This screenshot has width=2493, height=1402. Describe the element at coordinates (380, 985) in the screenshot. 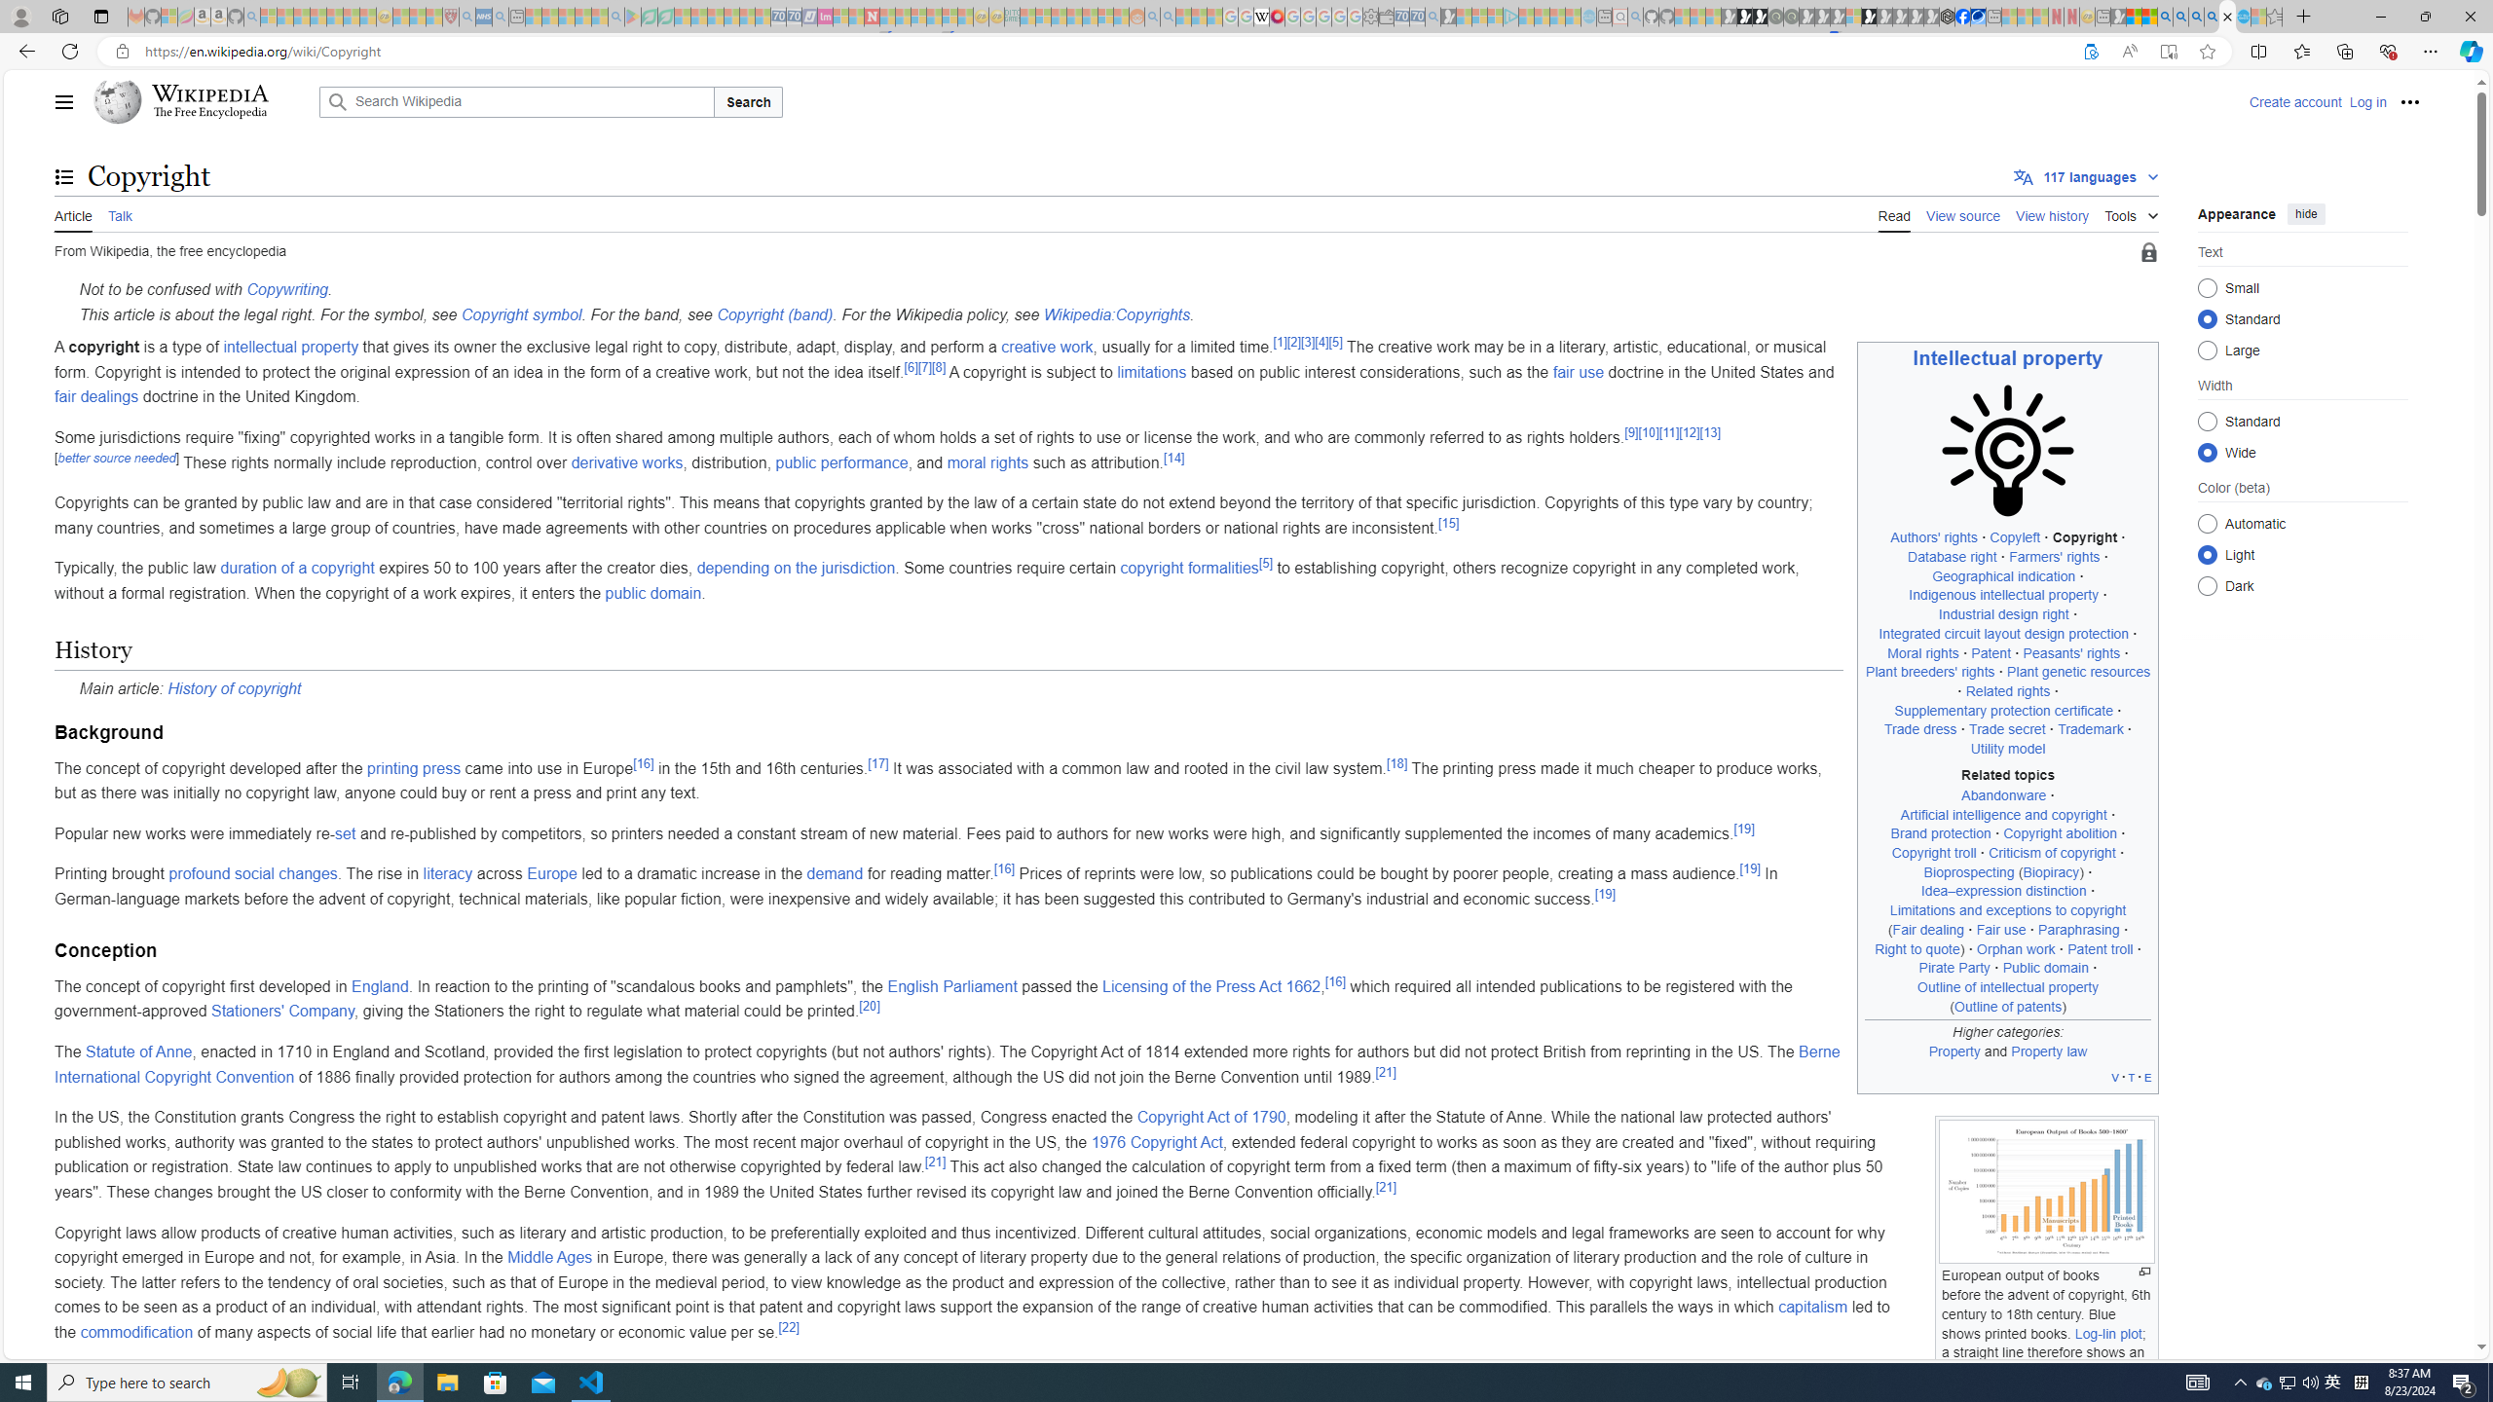

I see `England` at that location.